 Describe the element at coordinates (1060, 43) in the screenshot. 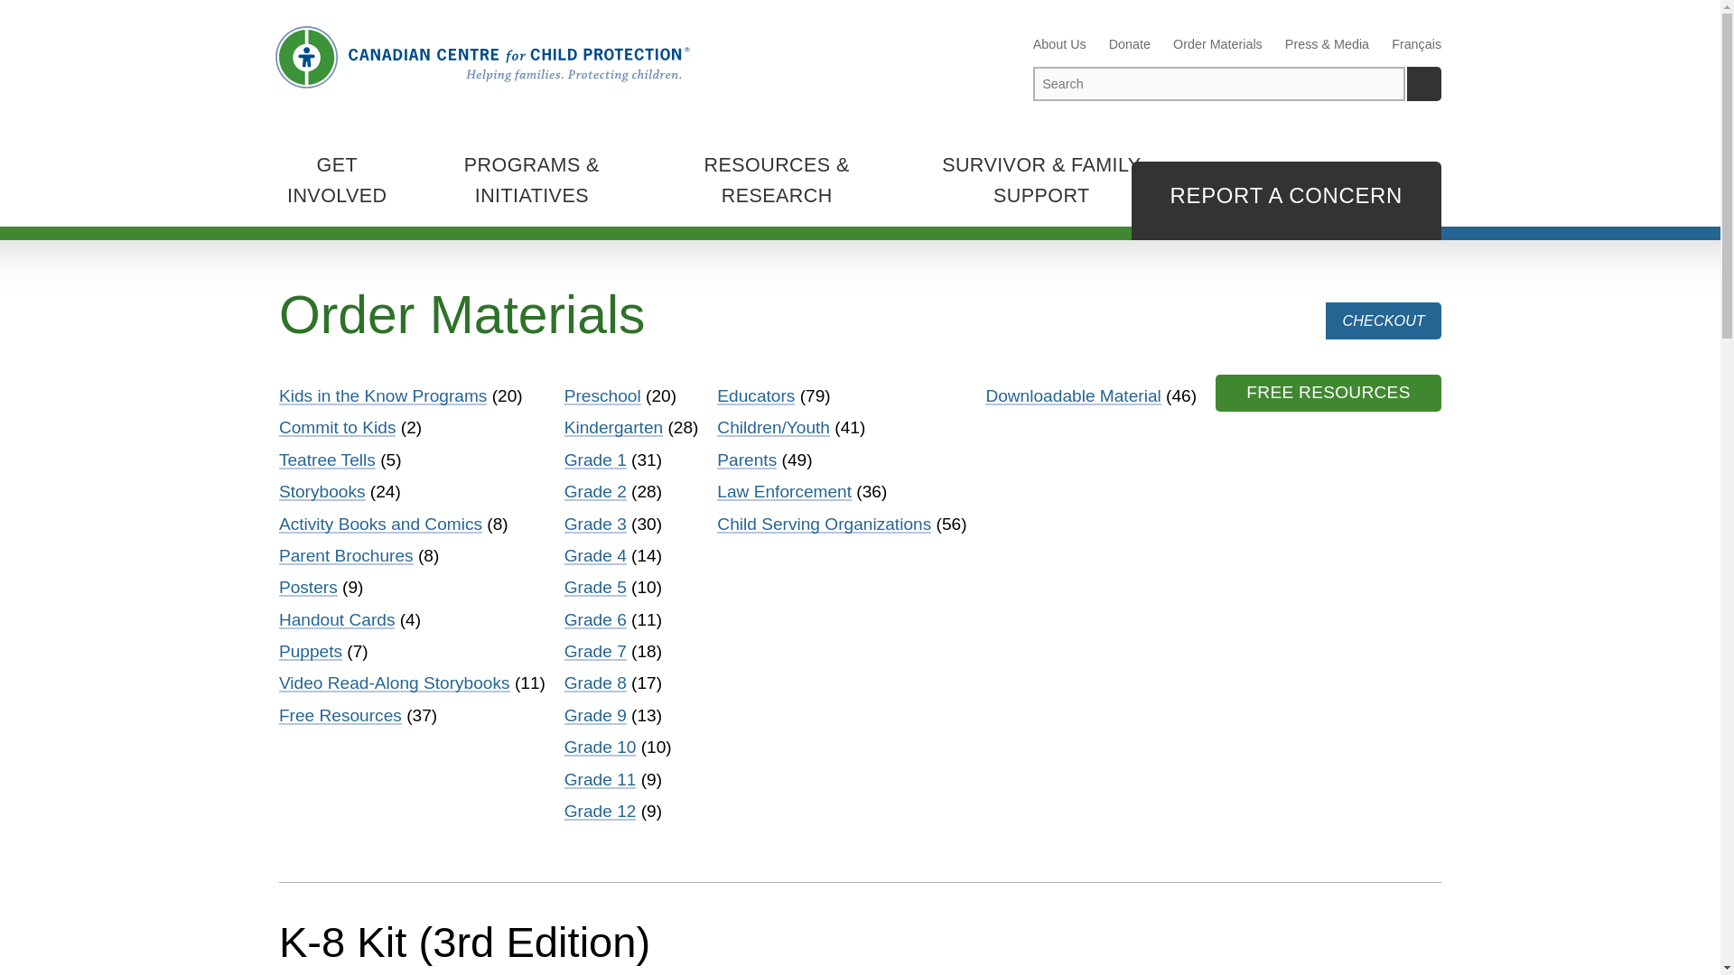

I see `About Us` at that location.